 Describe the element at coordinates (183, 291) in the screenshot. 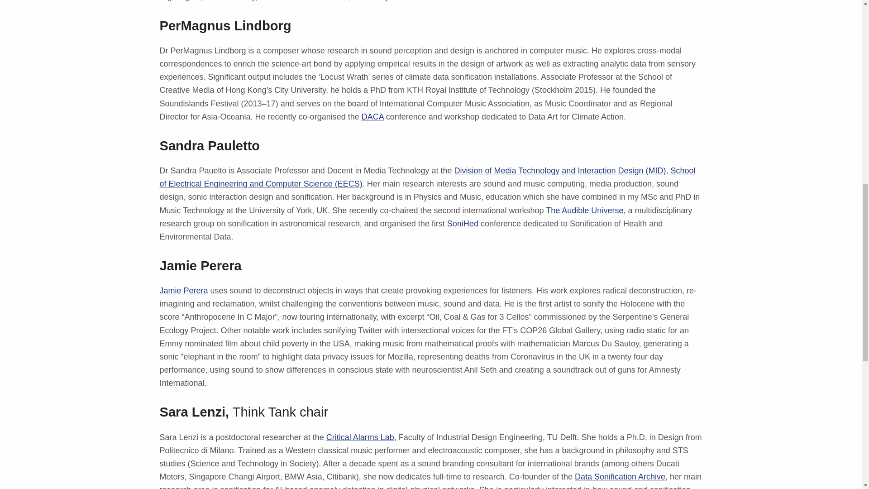

I see `Jamie Perera` at that location.